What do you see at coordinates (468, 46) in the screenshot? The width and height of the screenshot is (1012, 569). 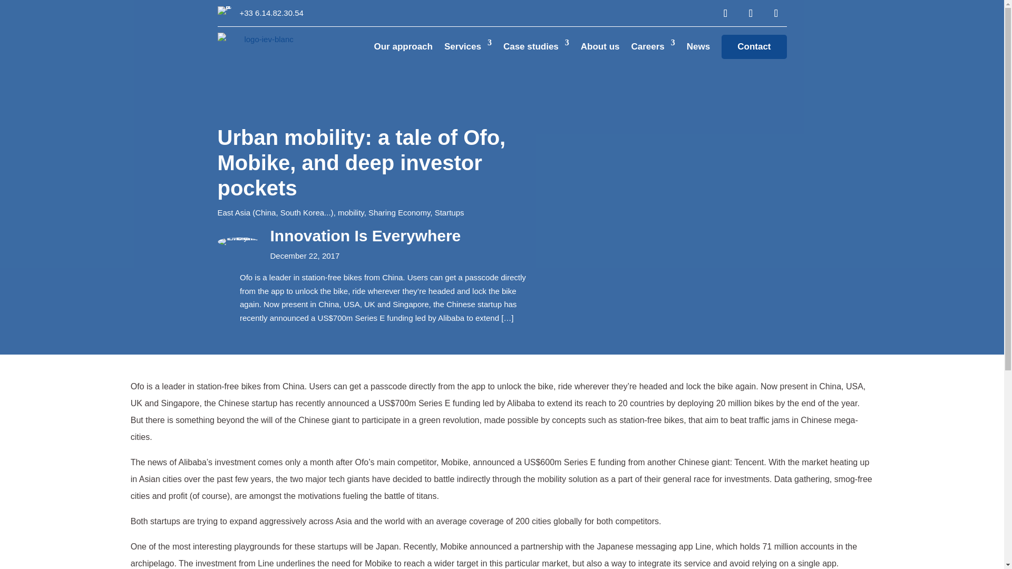 I see `Services` at bounding box center [468, 46].